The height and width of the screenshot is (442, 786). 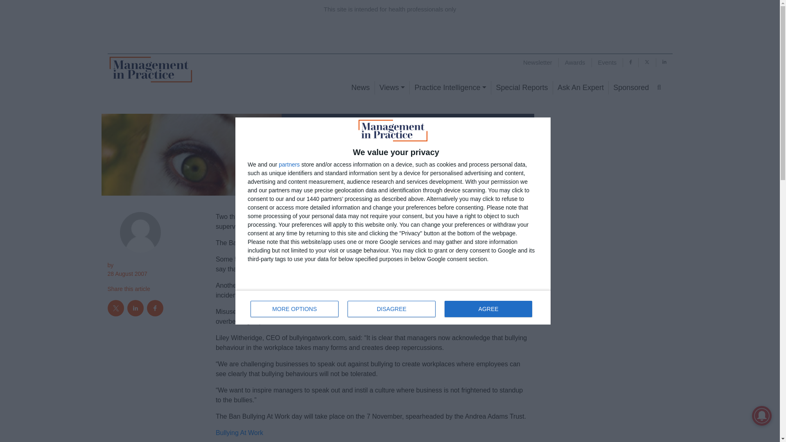 I want to click on Events, so click(x=608, y=62).